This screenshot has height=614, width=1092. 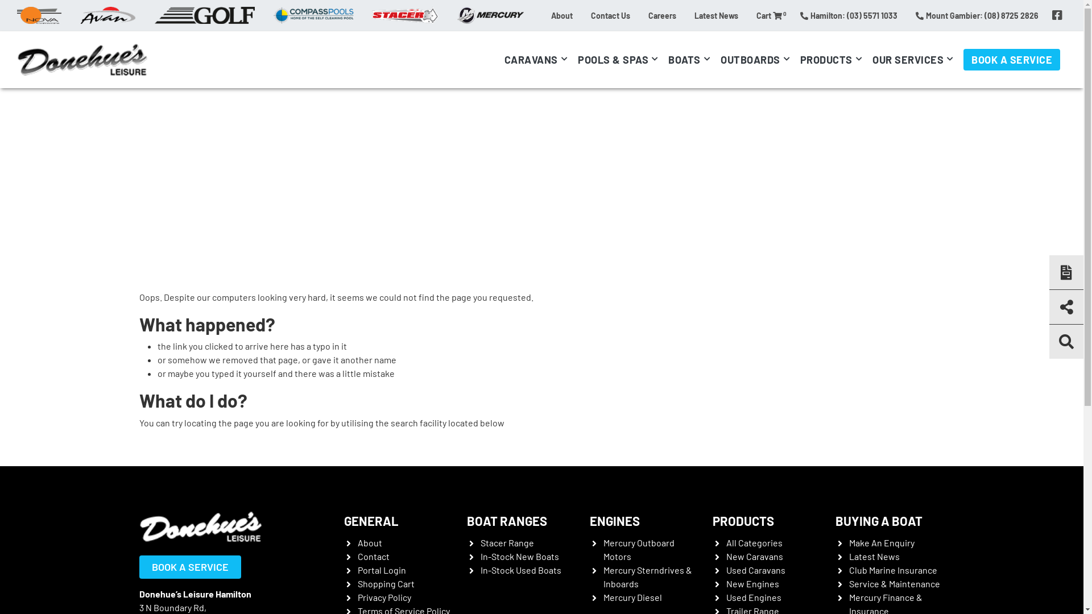 What do you see at coordinates (977, 15) in the screenshot?
I see `Mount Gambier: (08) 8725 2826` at bounding box center [977, 15].